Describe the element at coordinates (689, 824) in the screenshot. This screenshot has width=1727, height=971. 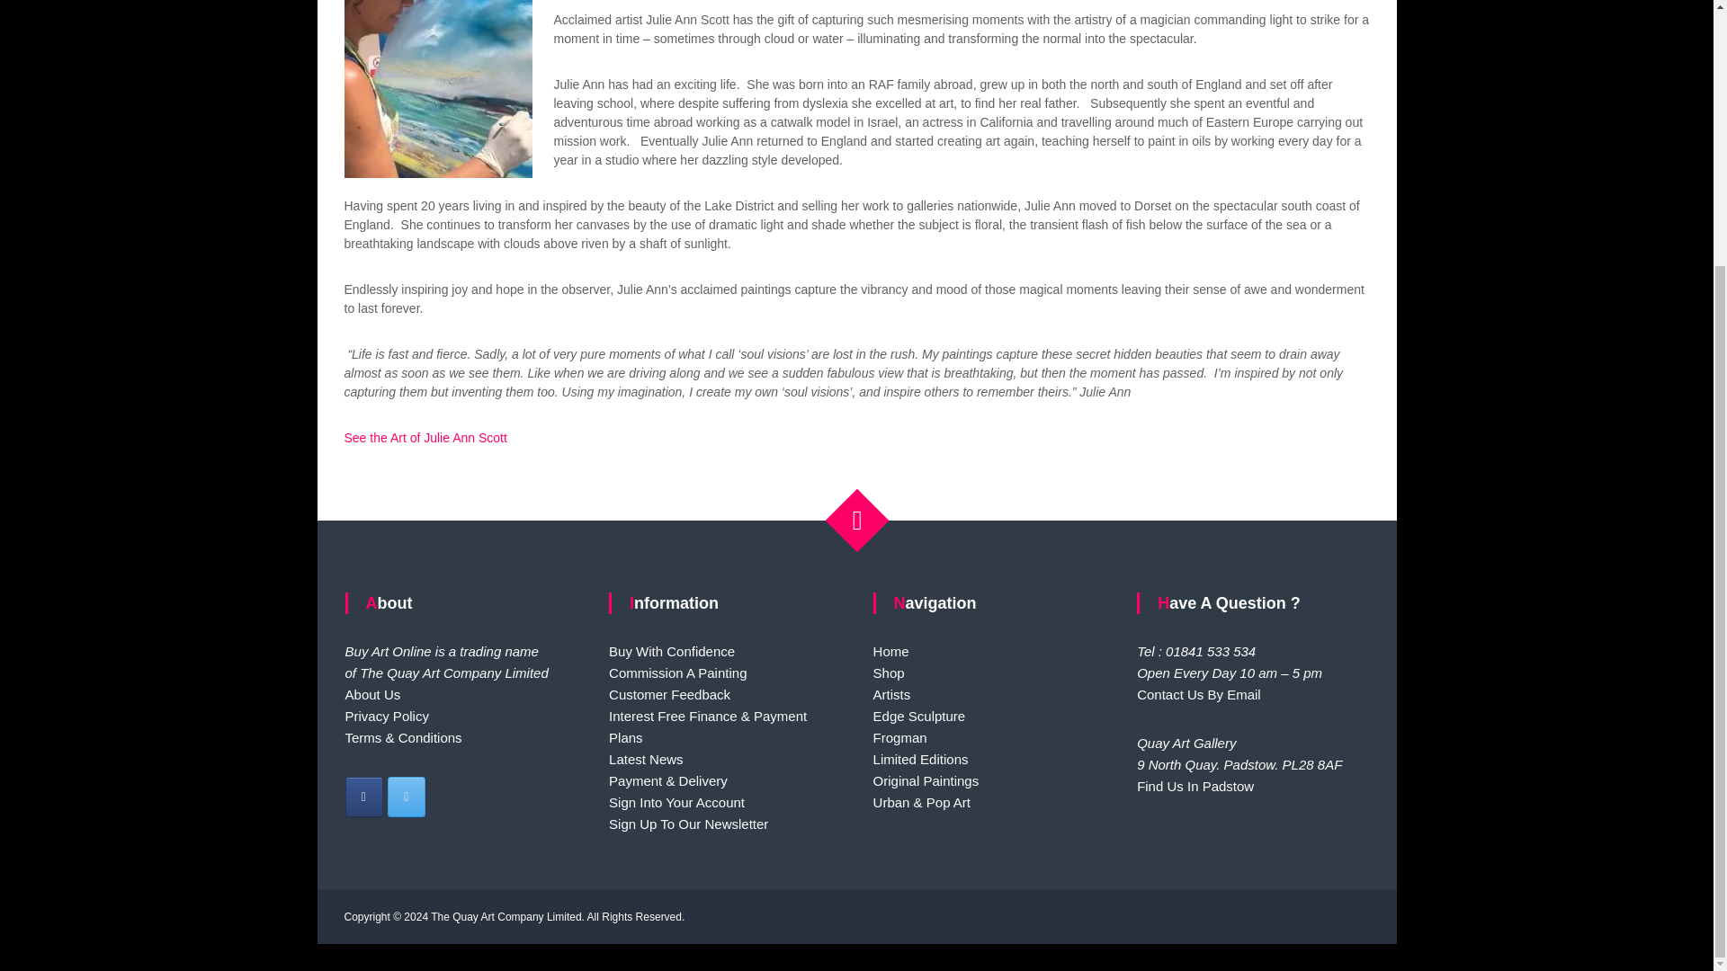
I see `Sign Up To Our Newsletter` at that location.